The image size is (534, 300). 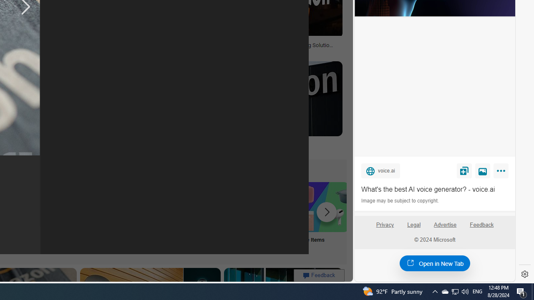 I want to click on Feedback, so click(x=482, y=225).